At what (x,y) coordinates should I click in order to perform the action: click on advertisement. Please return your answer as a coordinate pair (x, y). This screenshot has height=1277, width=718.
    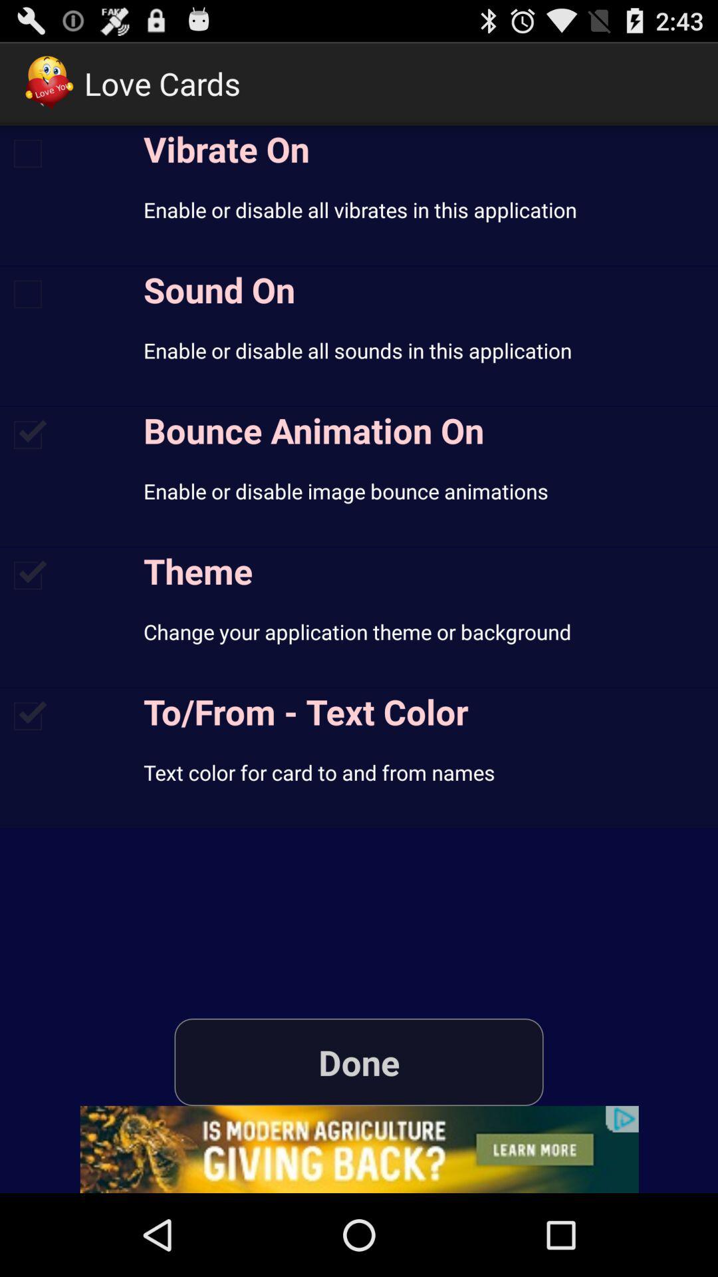
    Looking at the image, I should click on (359, 1149).